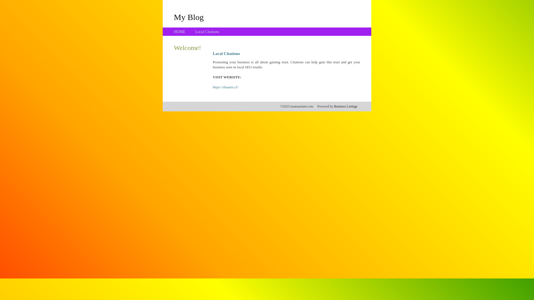  I want to click on Local Citations, so click(207, 32).